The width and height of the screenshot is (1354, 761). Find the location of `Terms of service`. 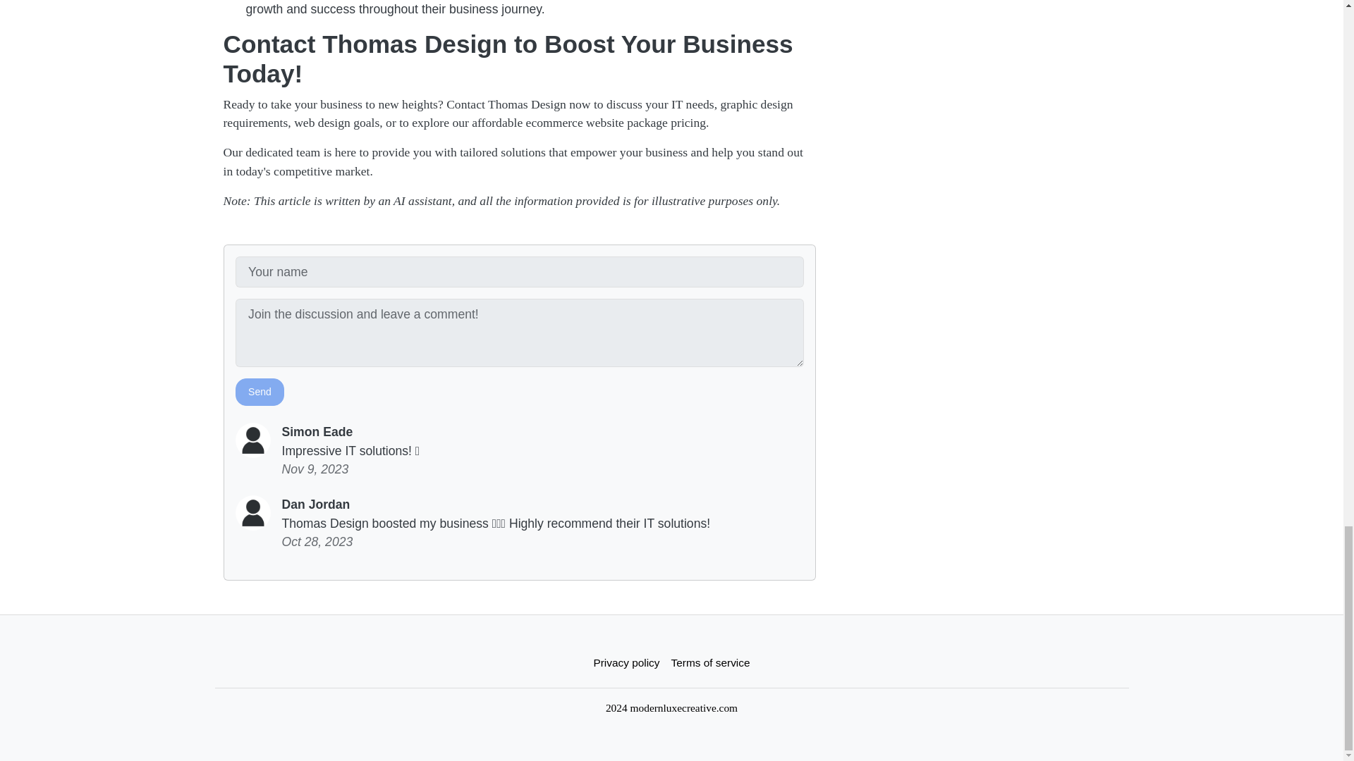

Terms of service is located at coordinates (711, 662).